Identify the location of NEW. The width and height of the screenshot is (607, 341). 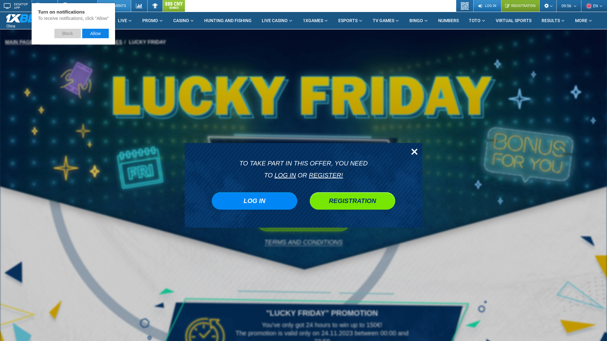
(52, 18).